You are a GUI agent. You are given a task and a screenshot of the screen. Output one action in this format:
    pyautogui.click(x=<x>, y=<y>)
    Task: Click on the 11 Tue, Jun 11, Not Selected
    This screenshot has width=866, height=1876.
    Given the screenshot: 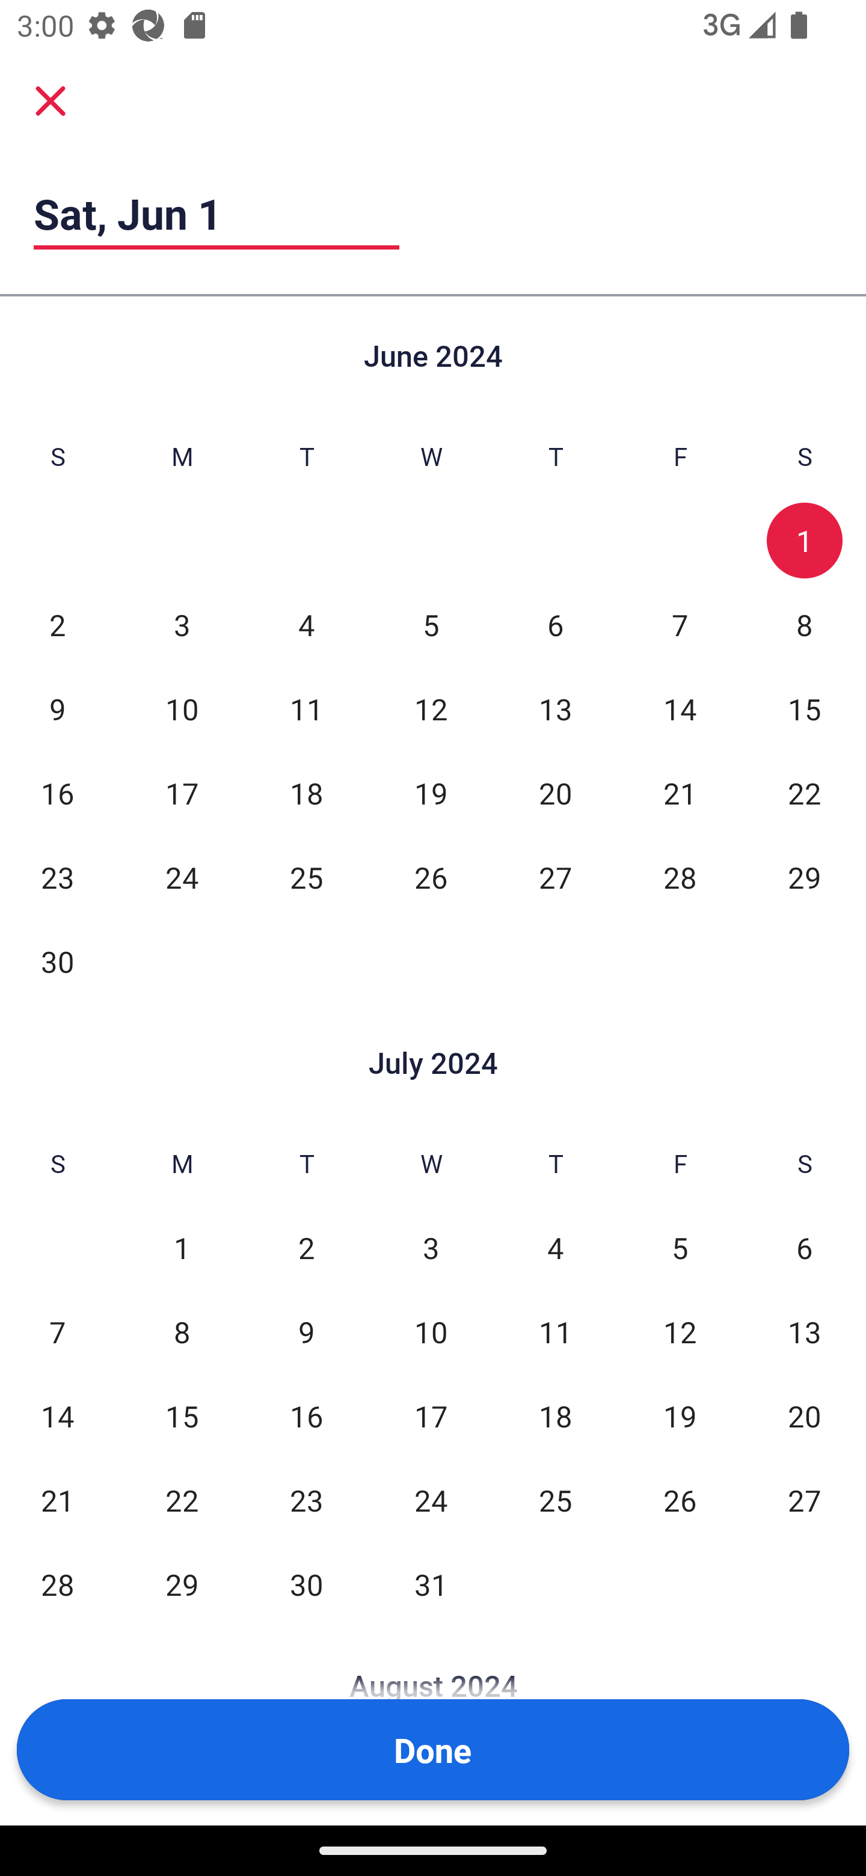 What is the action you would take?
    pyautogui.click(x=307, y=708)
    